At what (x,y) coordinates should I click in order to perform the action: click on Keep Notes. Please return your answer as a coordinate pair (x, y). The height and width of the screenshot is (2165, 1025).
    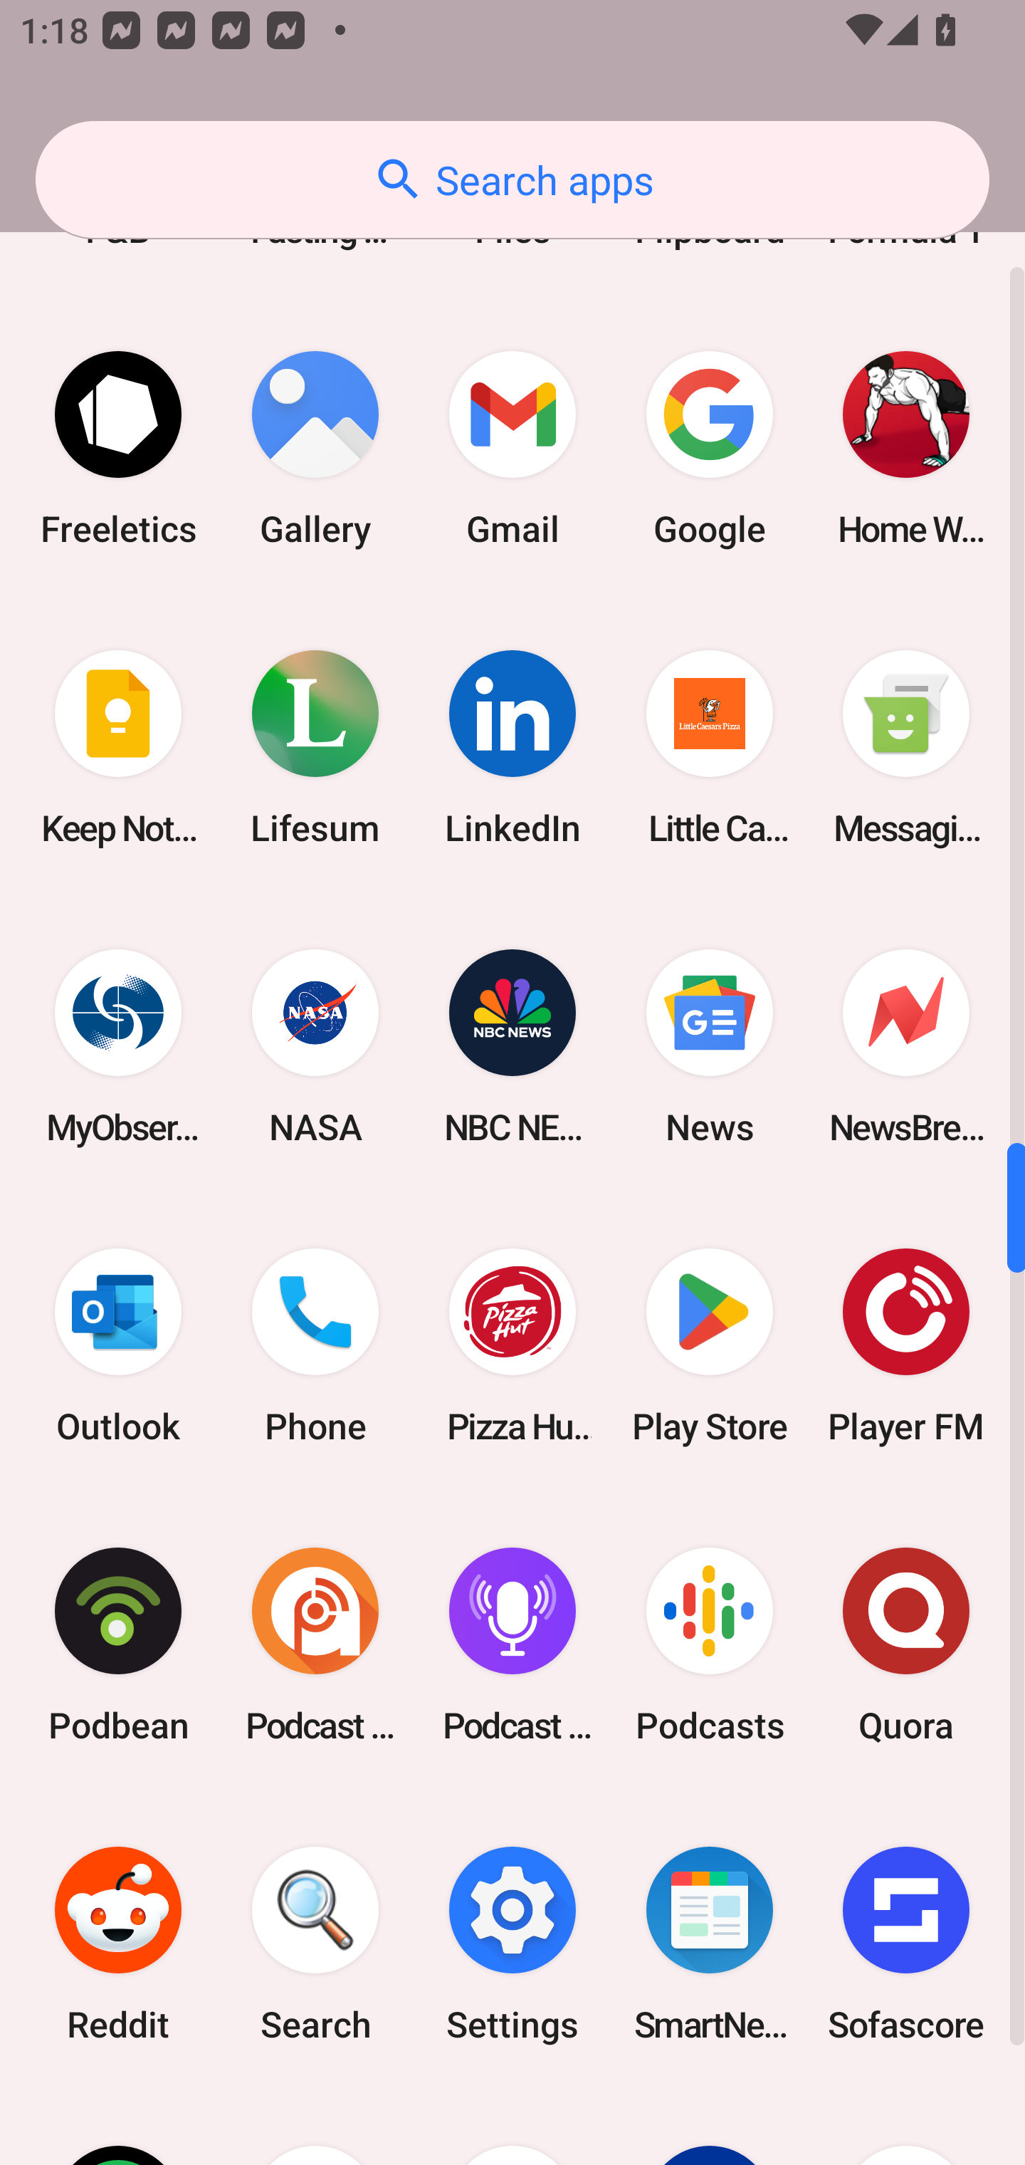
    Looking at the image, I should click on (118, 746).